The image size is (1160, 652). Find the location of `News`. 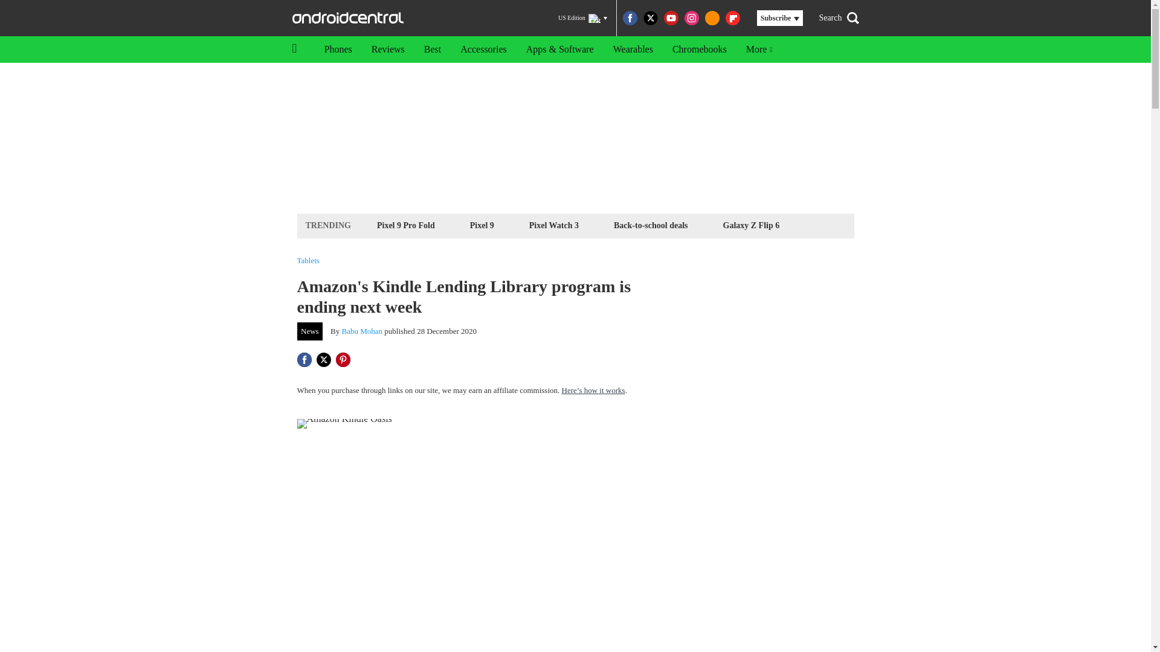

News is located at coordinates (310, 331).